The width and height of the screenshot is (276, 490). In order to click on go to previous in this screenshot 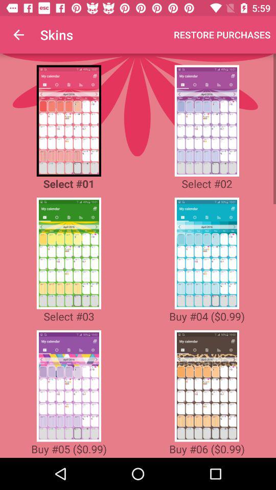, I will do `click(68, 386)`.